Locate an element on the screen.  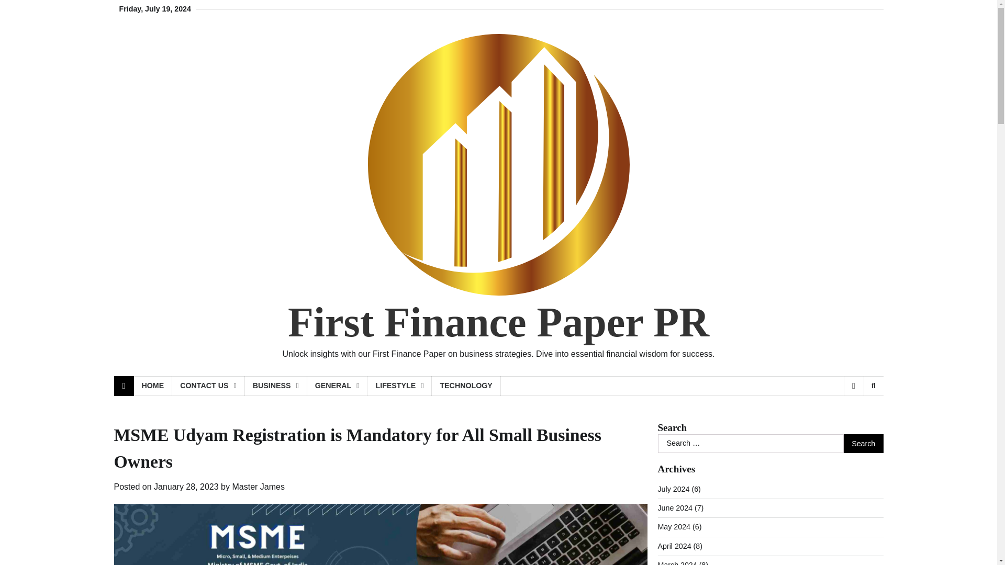
January 28, 2023 is located at coordinates (186, 487).